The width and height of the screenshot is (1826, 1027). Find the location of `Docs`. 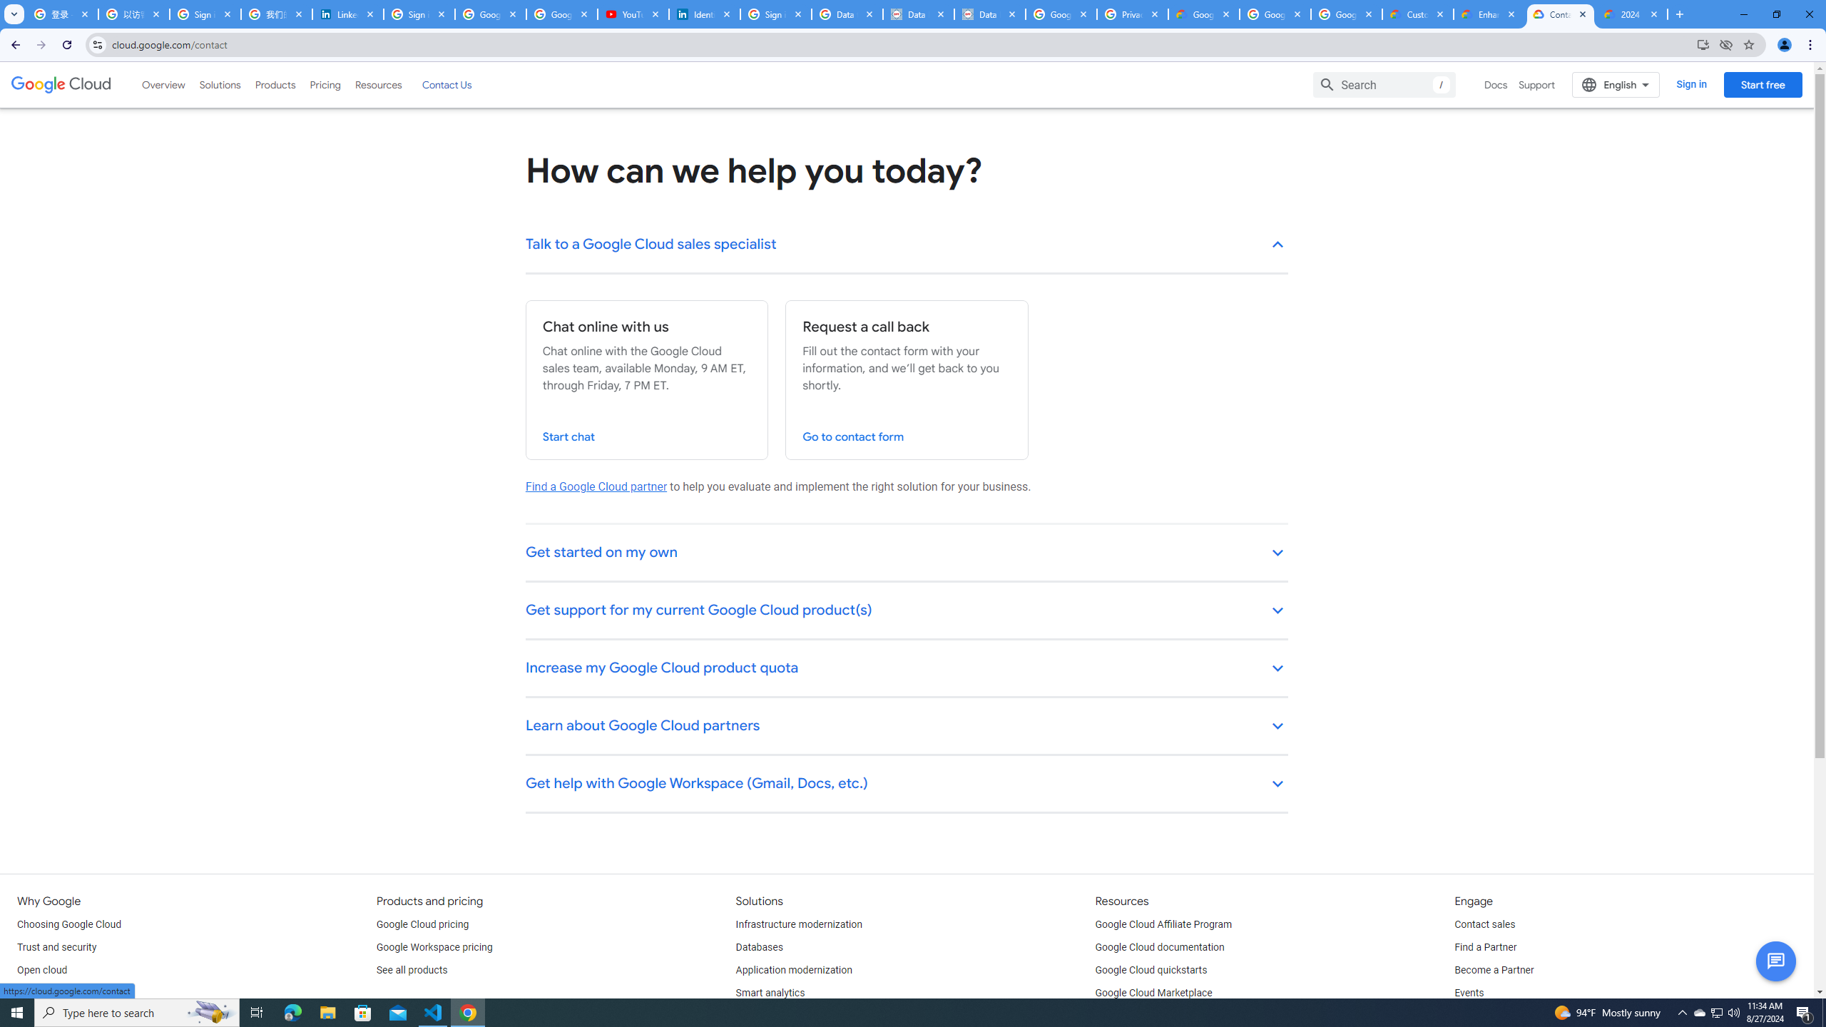

Docs is located at coordinates (1496, 84).